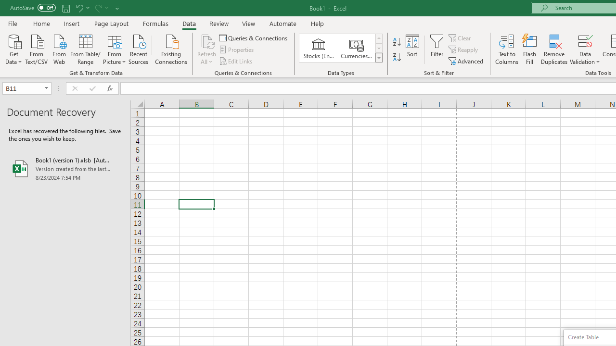  I want to click on Existing Connections, so click(171, 49).